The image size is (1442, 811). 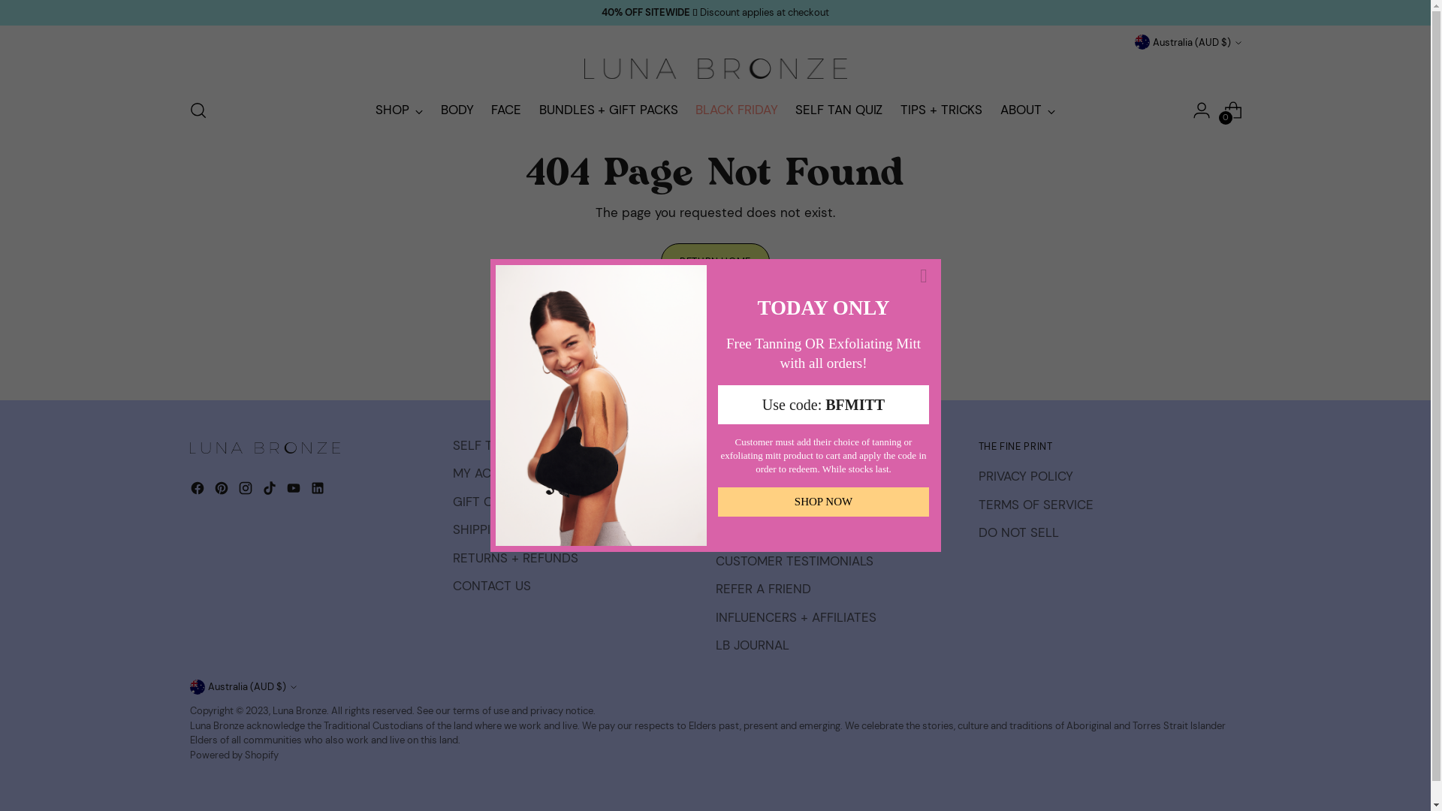 What do you see at coordinates (246, 491) in the screenshot?
I see `Luna Bronze on Instagram` at bounding box center [246, 491].